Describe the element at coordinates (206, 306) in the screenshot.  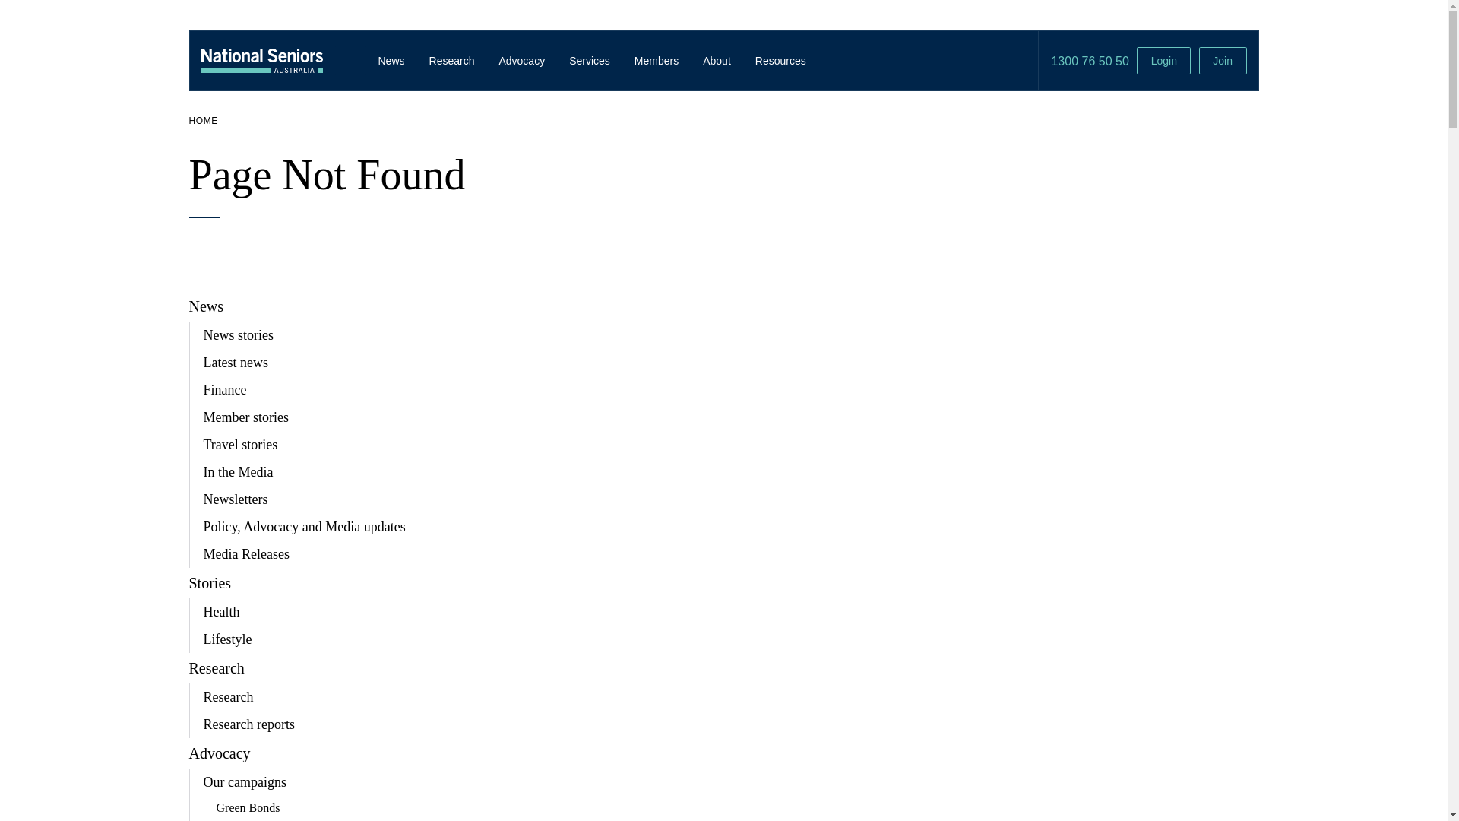
I see `News` at that location.